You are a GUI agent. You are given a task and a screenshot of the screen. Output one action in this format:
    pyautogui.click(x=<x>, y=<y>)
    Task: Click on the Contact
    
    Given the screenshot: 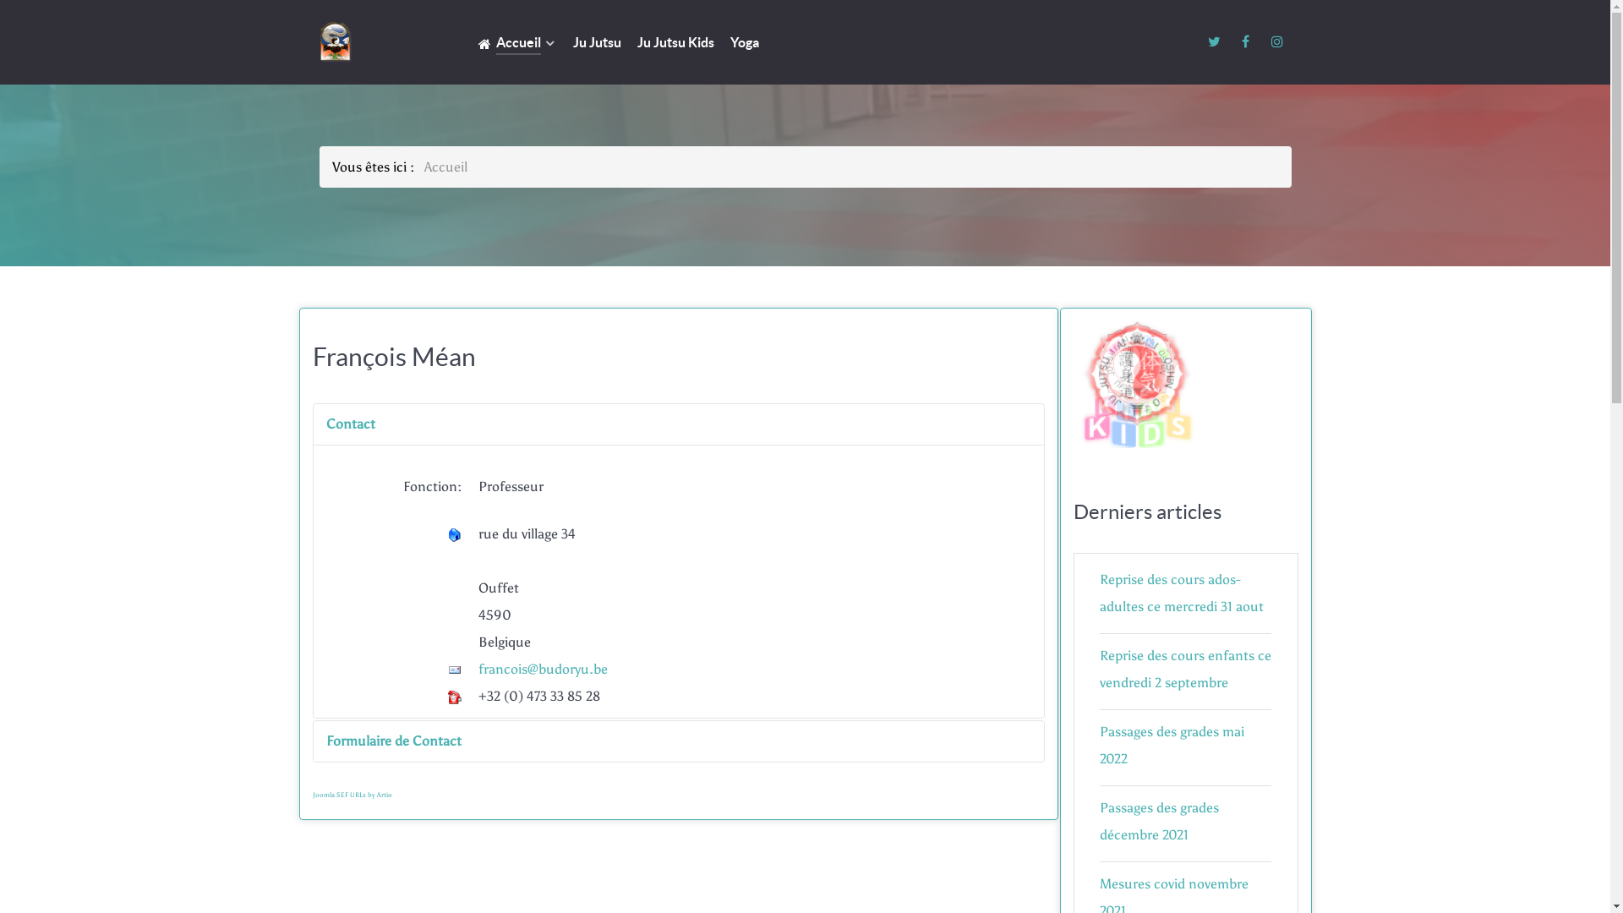 What is the action you would take?
    pyautogui.click(x=678, y=424)
    